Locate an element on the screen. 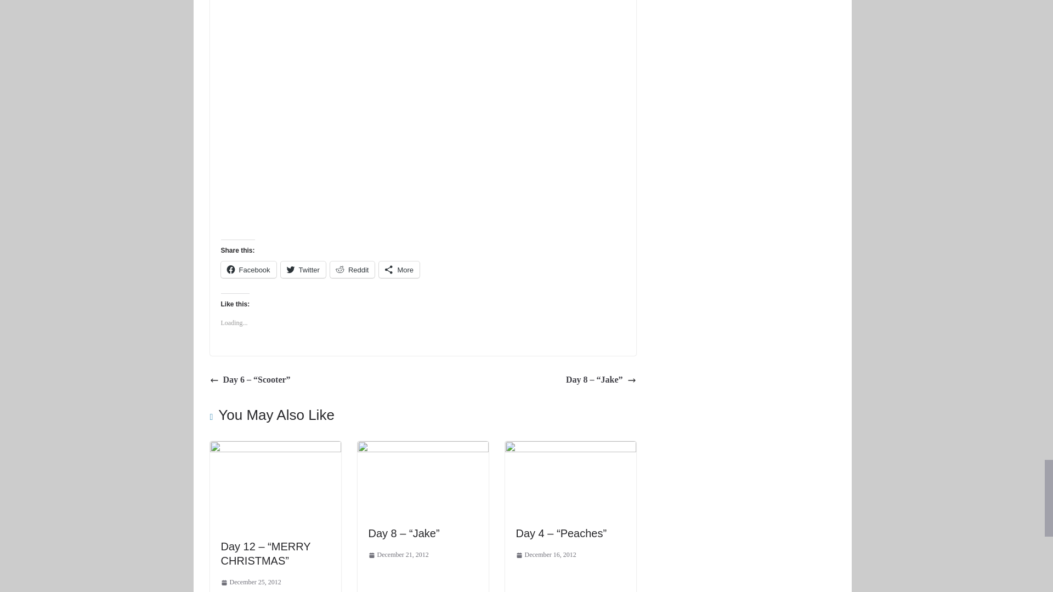 This screenshot has width=1053, height=592. Click to share on Facebook is located at coordinates (248, 270).